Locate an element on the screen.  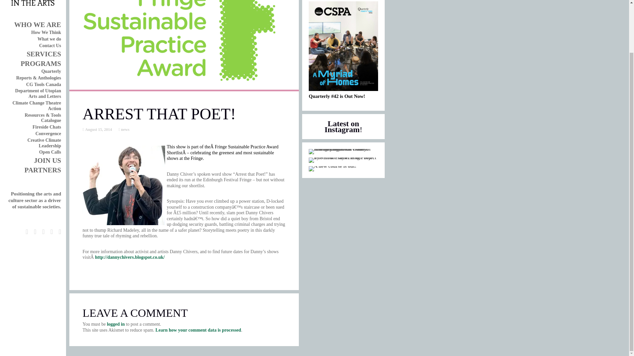
August 15, 2014 is located at coordinates (98, 129).